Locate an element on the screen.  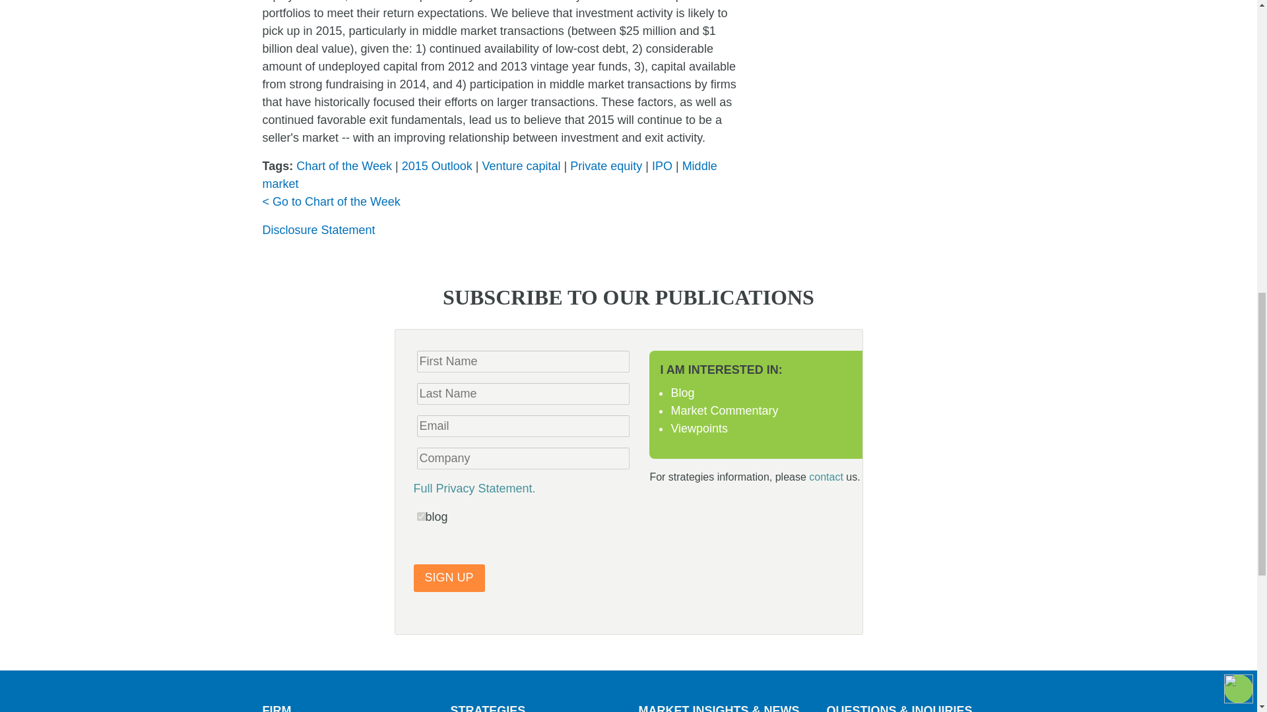
Company is located at coordinates (523, 458).